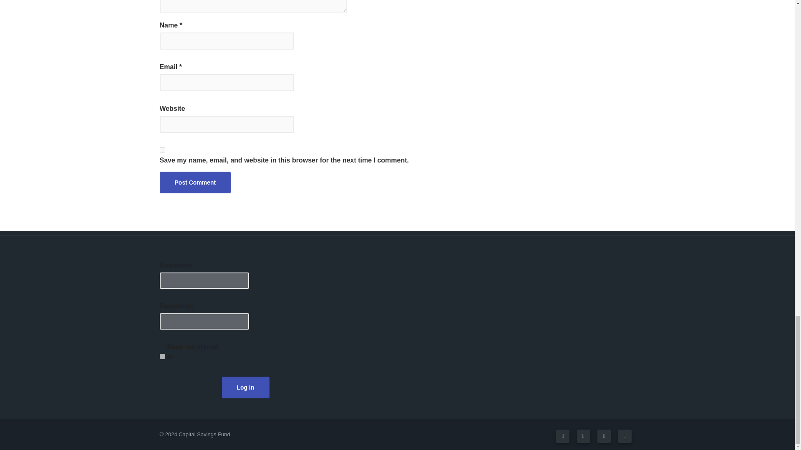 The height and width of the screenshot is (450, 801). I want to click on Log In, so click(244, 384).